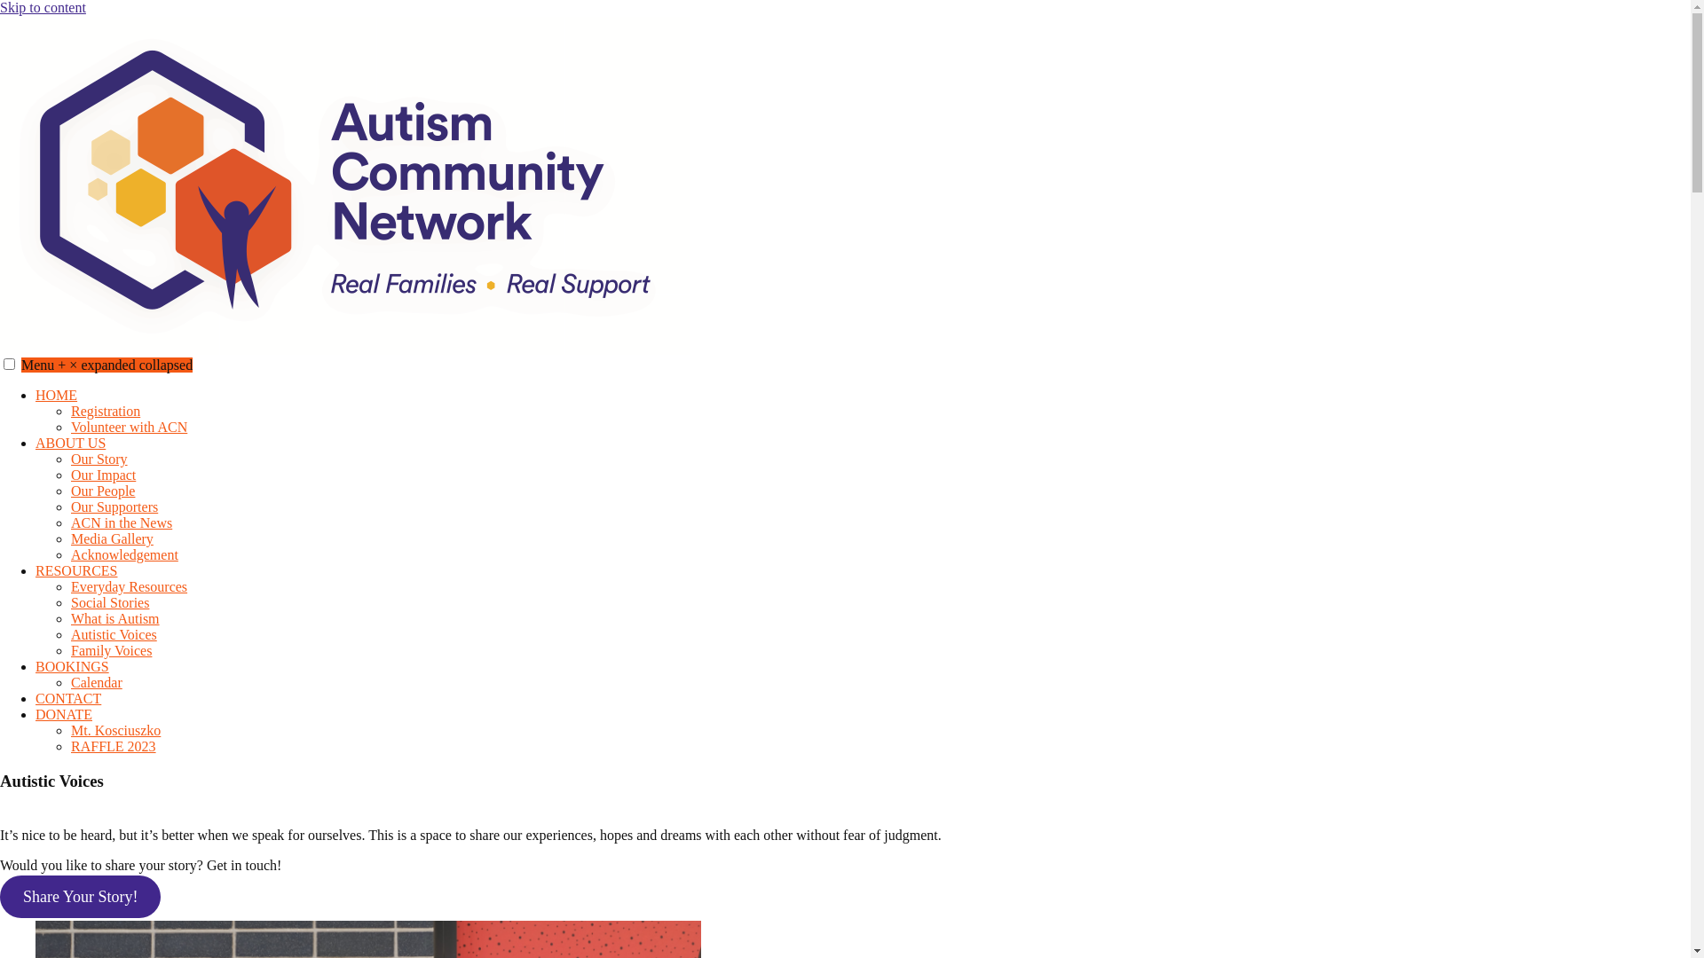 This screenshot has height=958, width=1704. Describe the element at coordinates (110, 603) in the screenshot. I see `Social Stories` at that location.